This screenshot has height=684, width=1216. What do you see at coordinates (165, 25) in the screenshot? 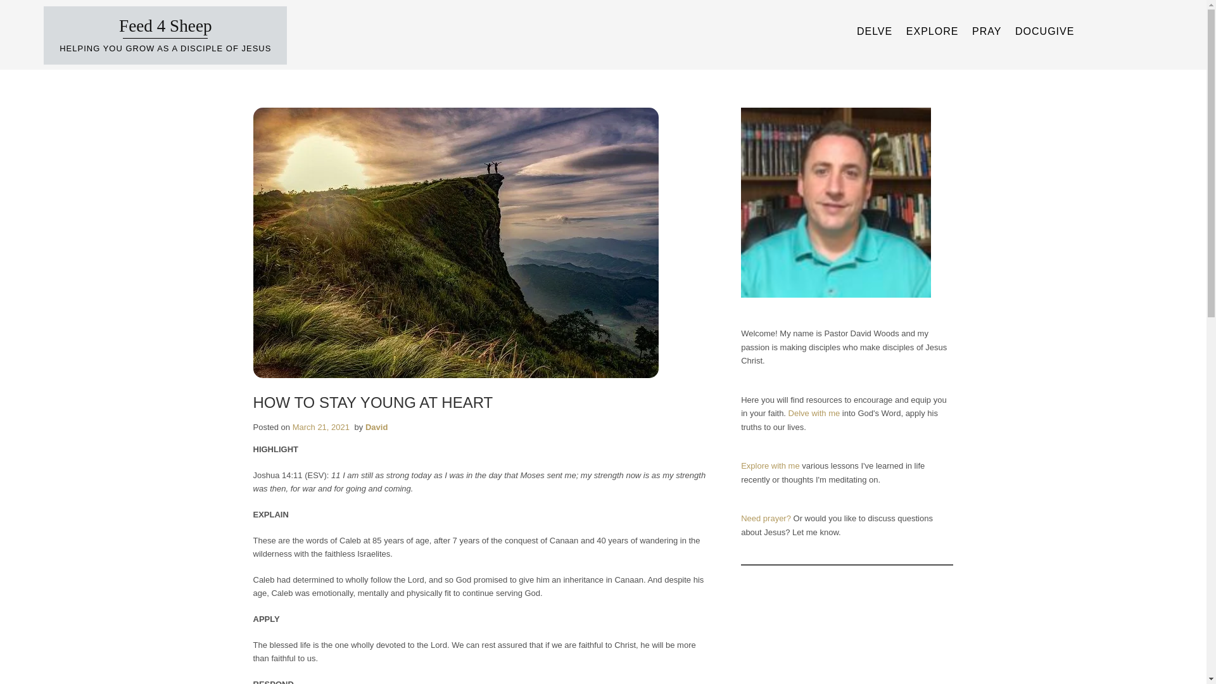
I see `Feed 4 Sheep` at bounding box center [165, 25].